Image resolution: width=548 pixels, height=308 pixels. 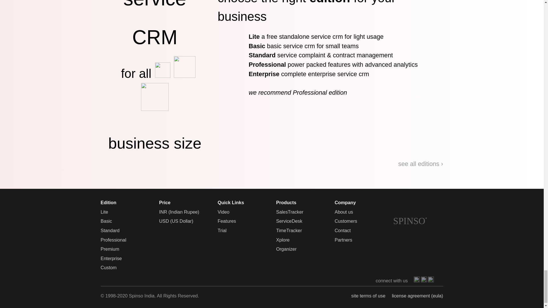 I want to click on Professional power packed features with advanced analytics, so click(x=333, y=64).